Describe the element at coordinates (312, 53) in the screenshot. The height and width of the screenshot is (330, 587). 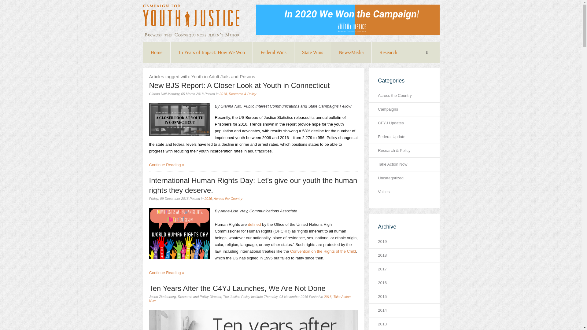
I see `State Wins` at that location.